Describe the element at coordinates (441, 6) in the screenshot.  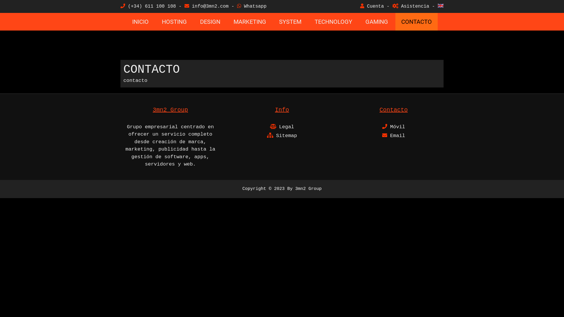
I see `English` at that location.